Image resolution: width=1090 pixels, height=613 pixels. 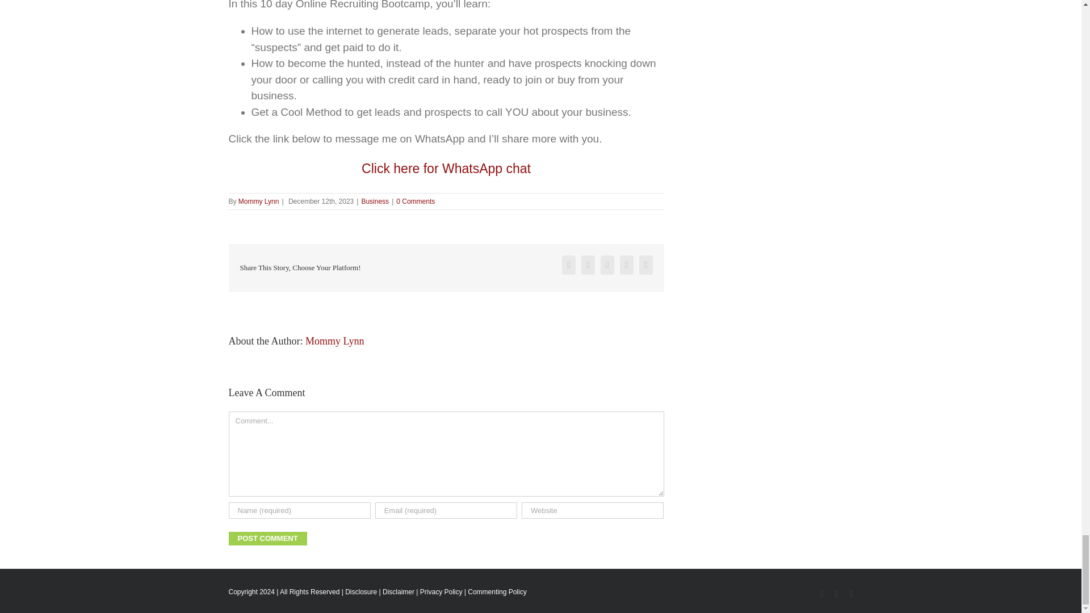 I want to click on Email, so click(x=646, y=264).